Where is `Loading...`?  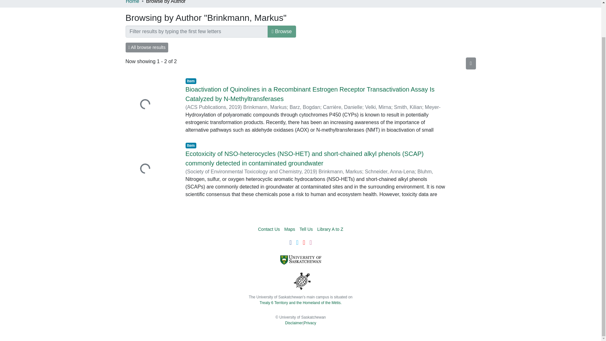 Loading... is located at coordinates (151, 105).